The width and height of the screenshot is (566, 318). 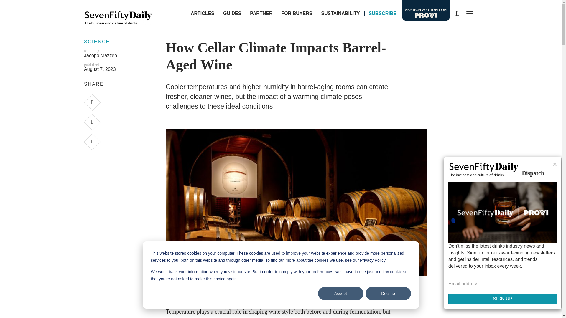 What do you see at coordinates (383, 14) in the screenshot?
I see `SUBSCRIBE` at bounding box center [383, 14].